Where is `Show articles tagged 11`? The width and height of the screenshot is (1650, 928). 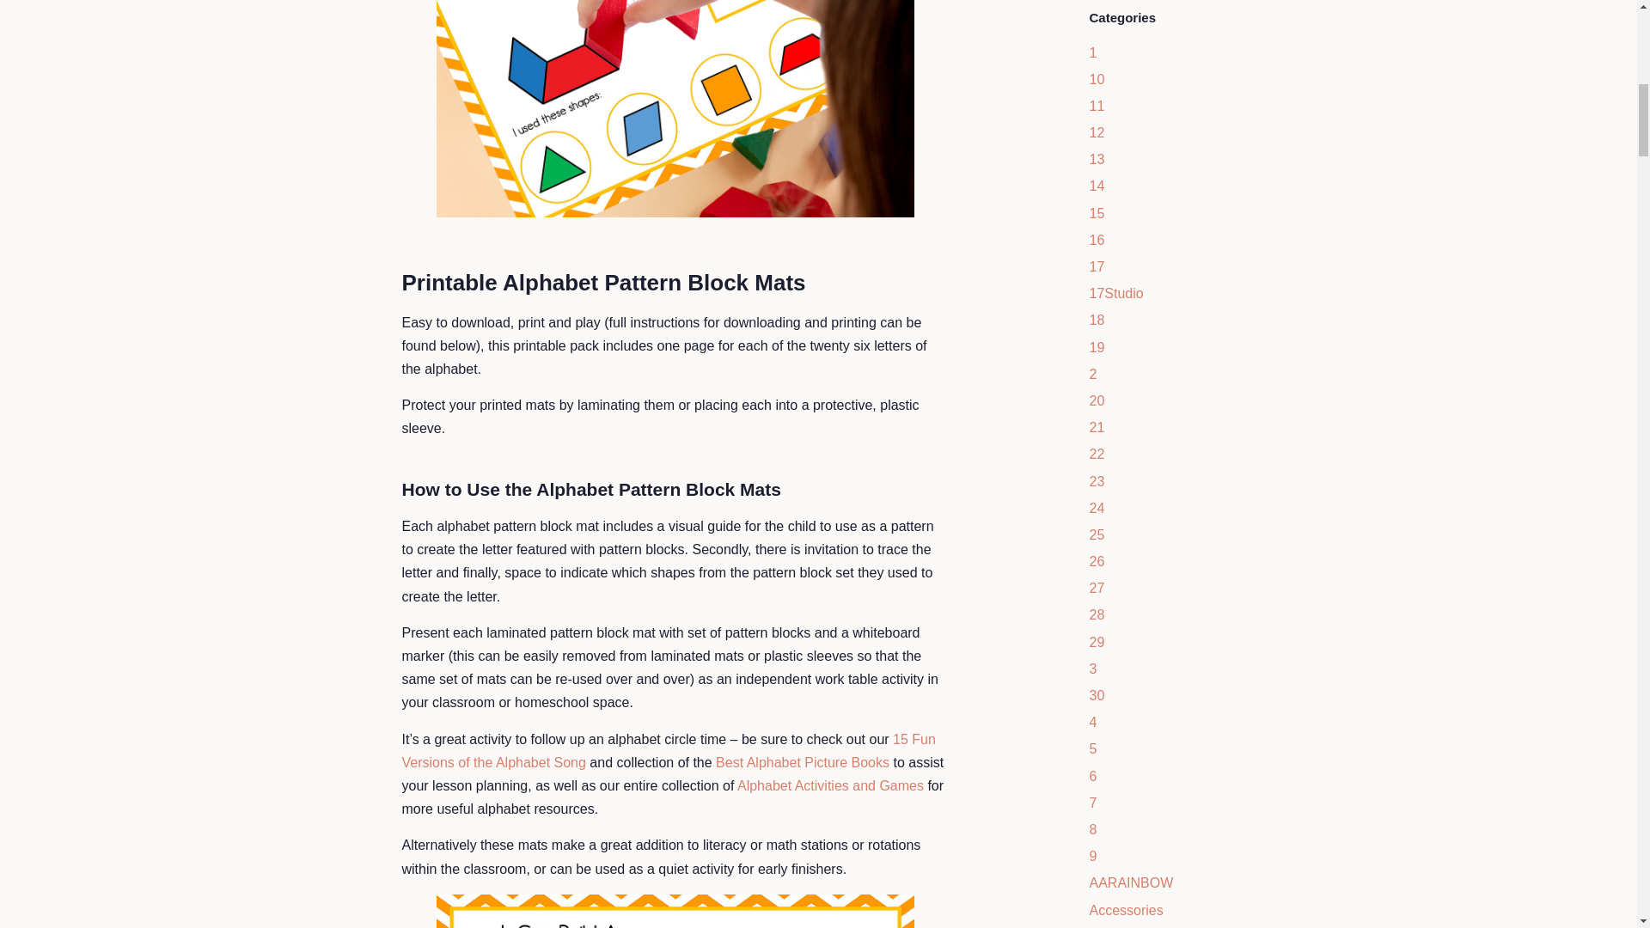
Show articles tagged 11 is located at coordinates (1097, 105).